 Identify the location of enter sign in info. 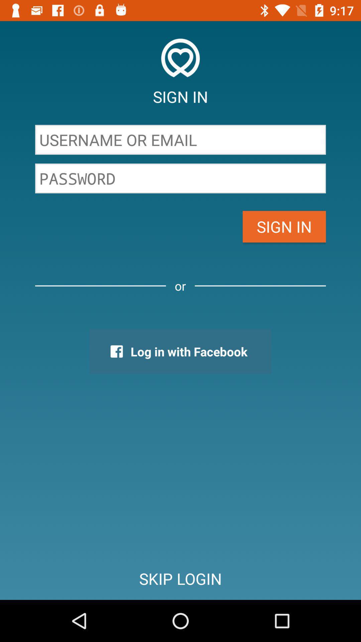
(180, 140).